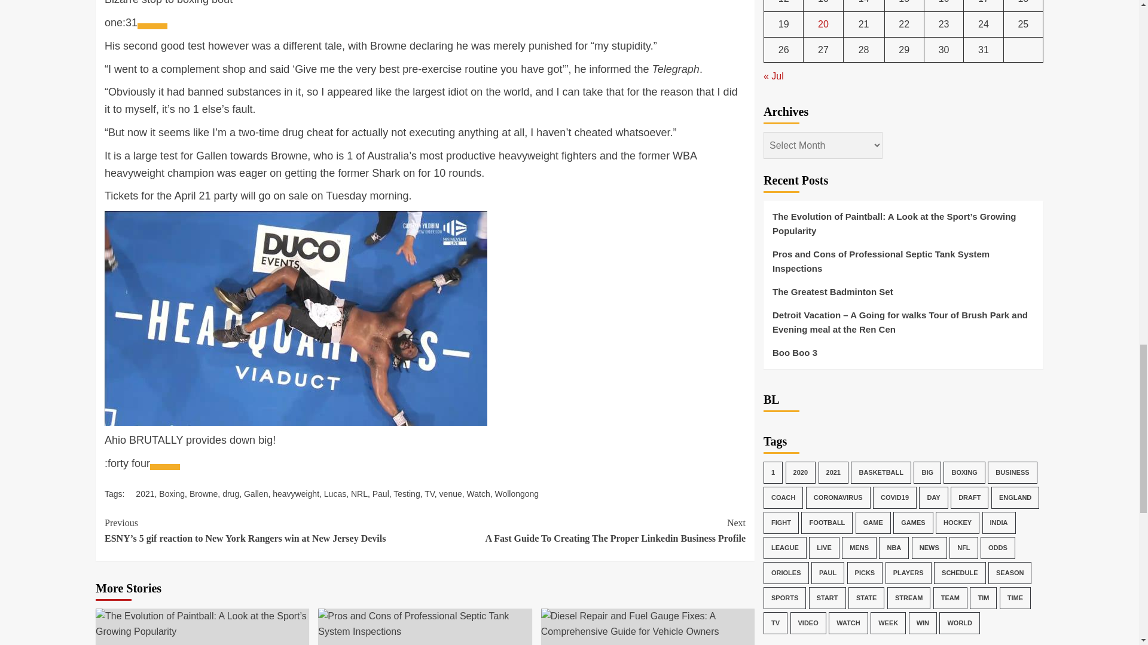  What do you see at coordinates (203, 493) in the screenshot?
I see `Browne` at bounding box center [203, 493].